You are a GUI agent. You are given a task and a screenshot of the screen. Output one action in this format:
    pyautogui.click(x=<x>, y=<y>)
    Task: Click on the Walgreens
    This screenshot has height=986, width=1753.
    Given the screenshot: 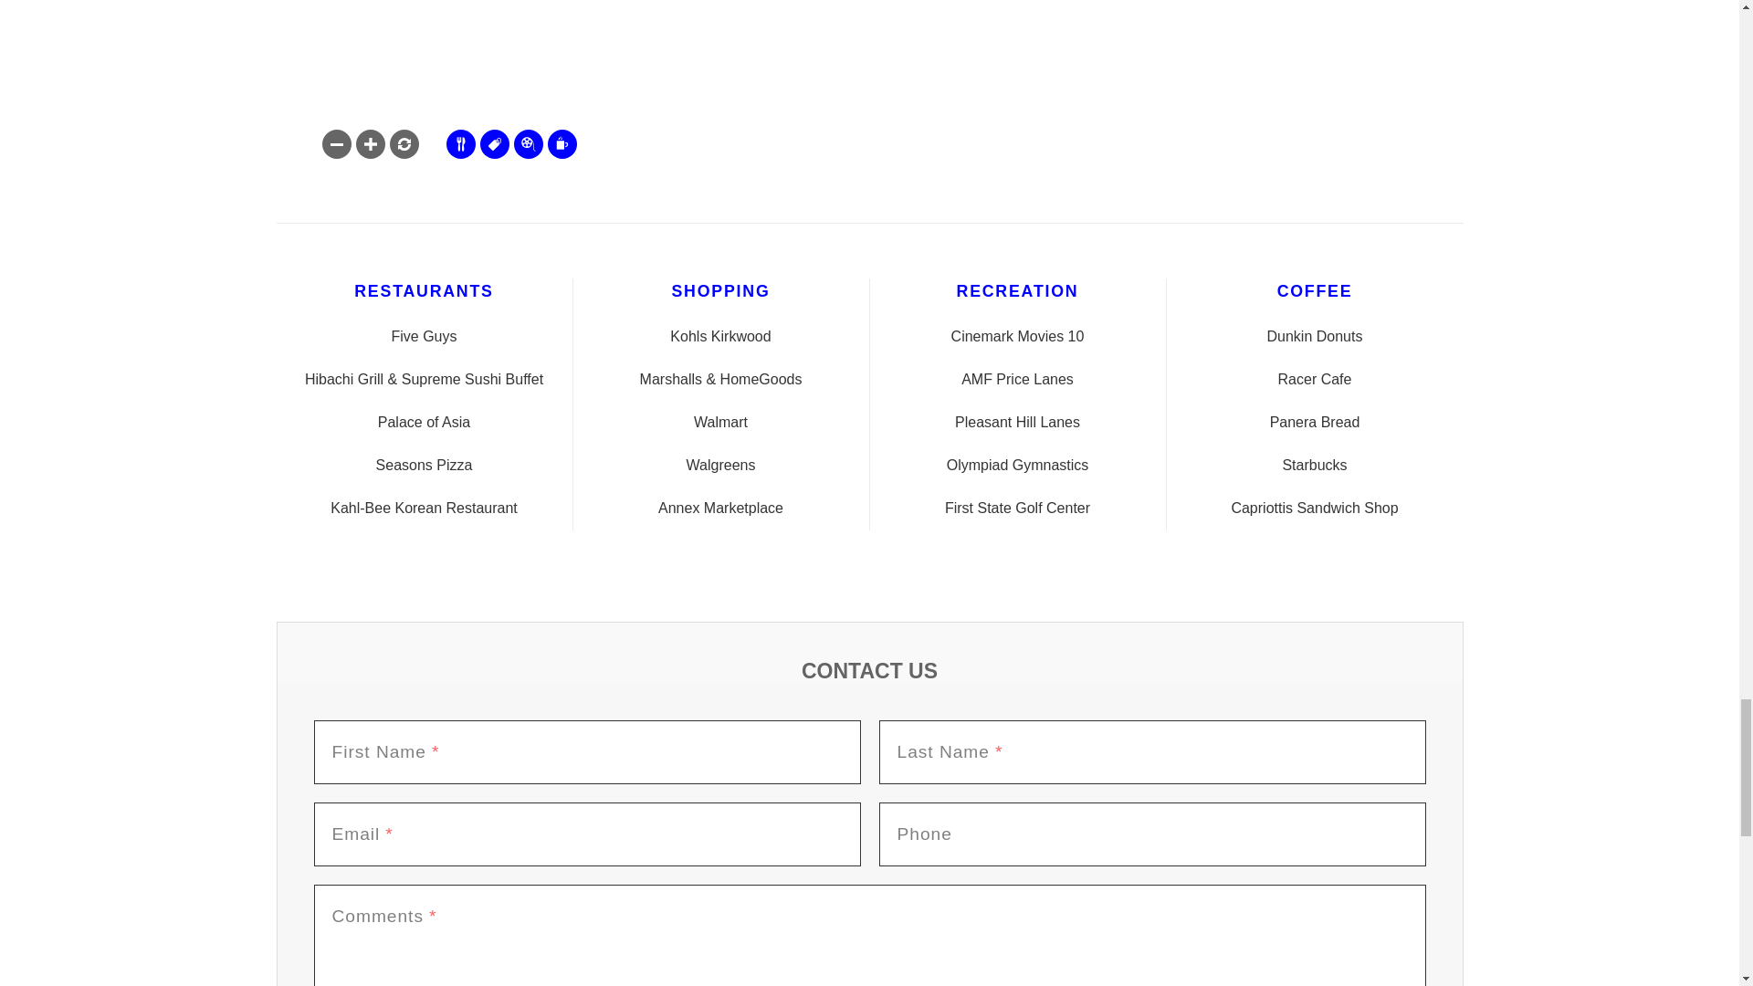 What is the action you would take?
    pyautogui.click(x=721, y=466)
    